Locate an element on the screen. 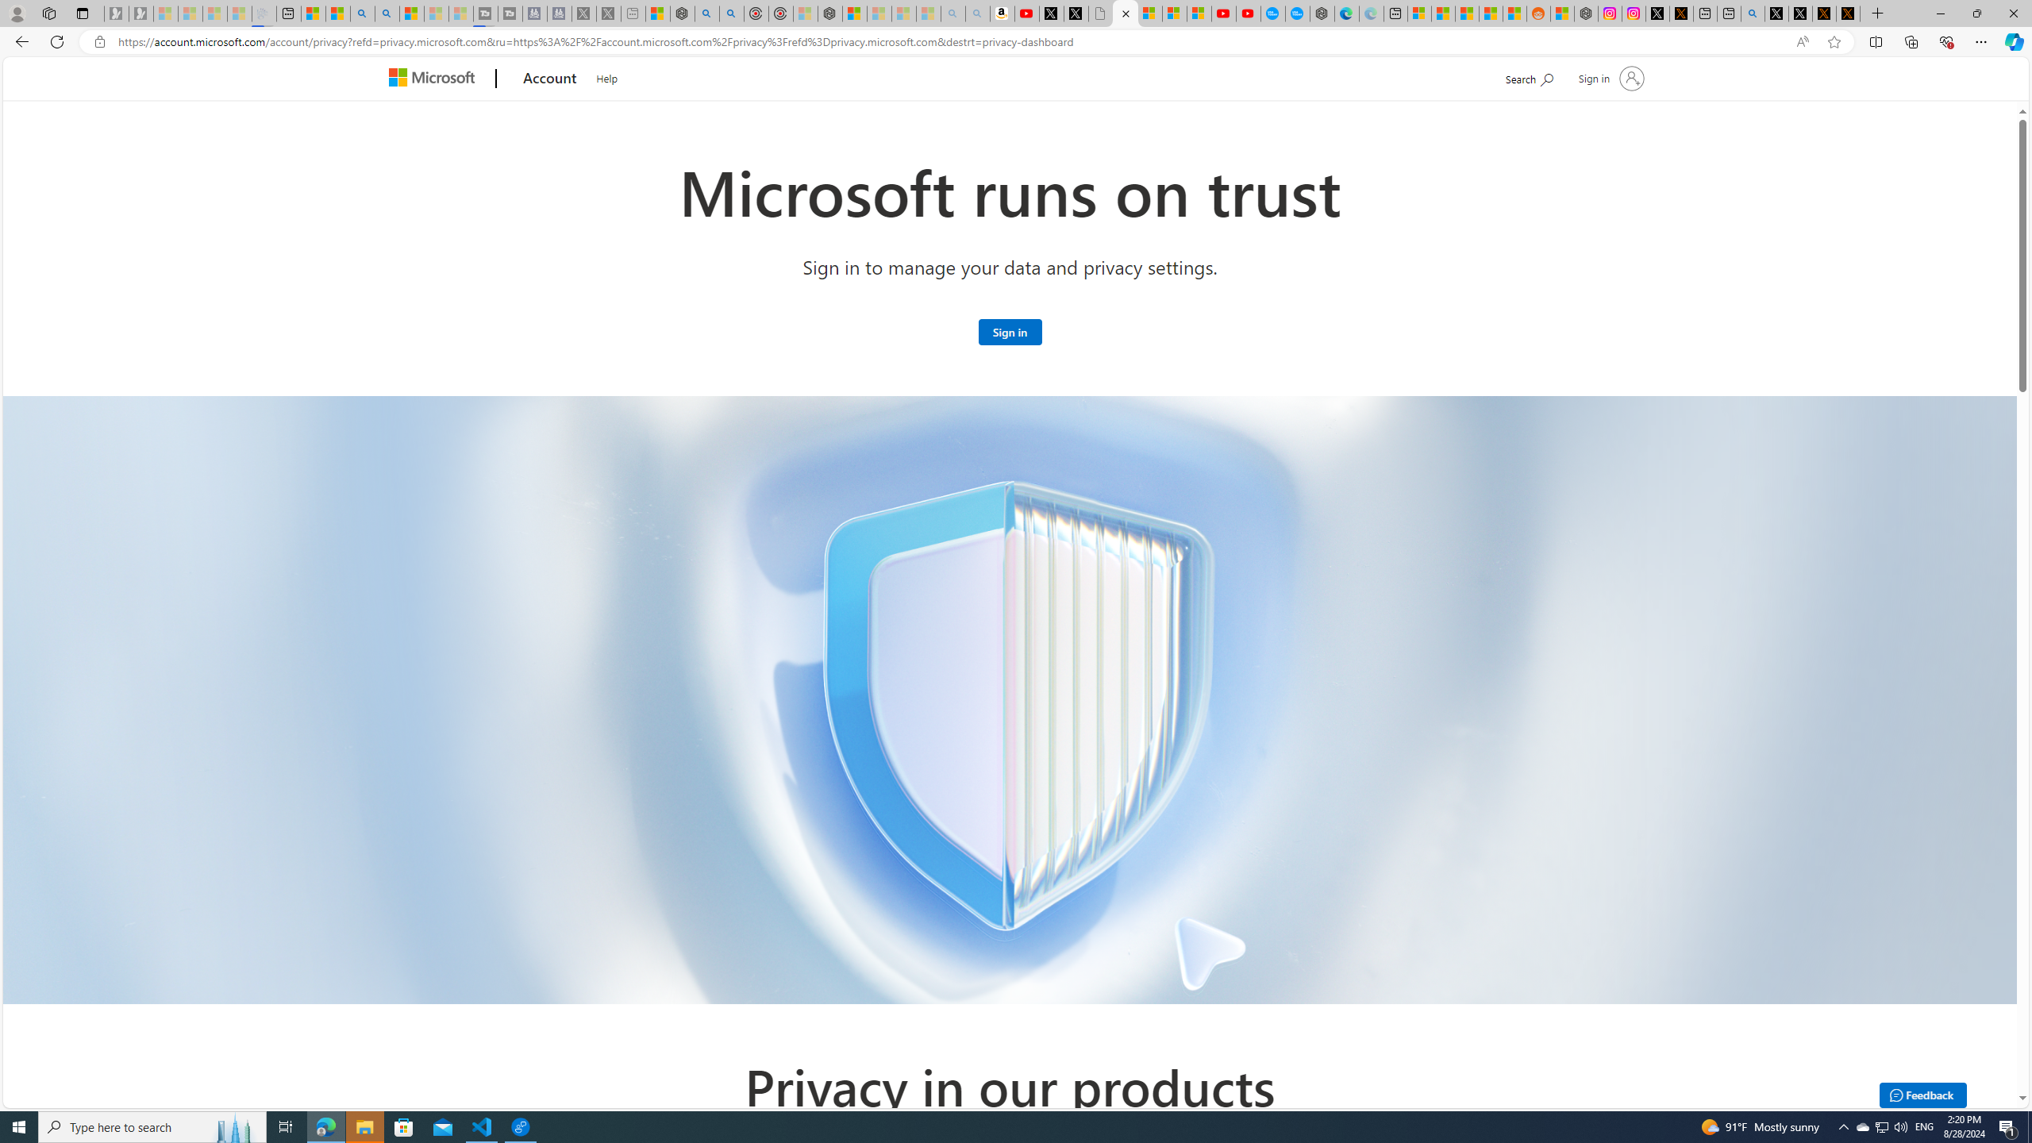 The height and width of the screenshot is (1143, 2032). GitHub (@github) / X is located at coordinates (1800, 13).